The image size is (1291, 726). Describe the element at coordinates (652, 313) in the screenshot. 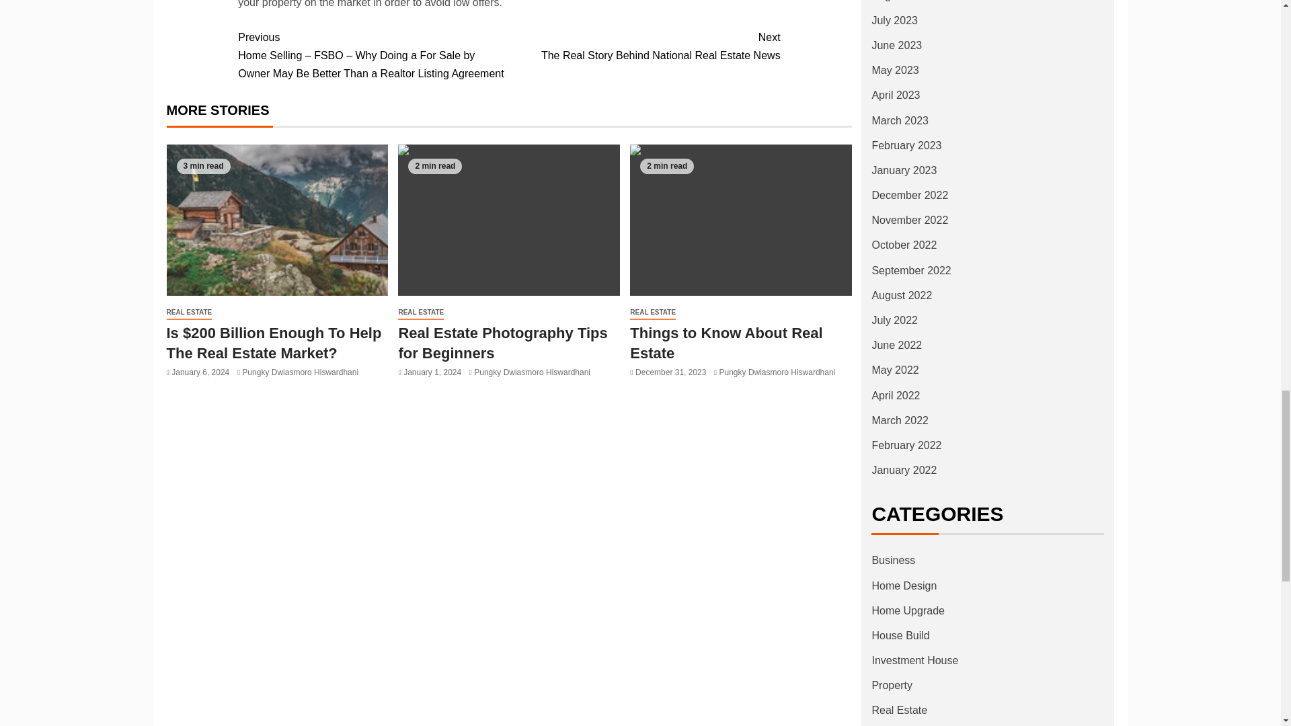

I see `Pungky Dwiasmoro Hiswardhani` at that location.